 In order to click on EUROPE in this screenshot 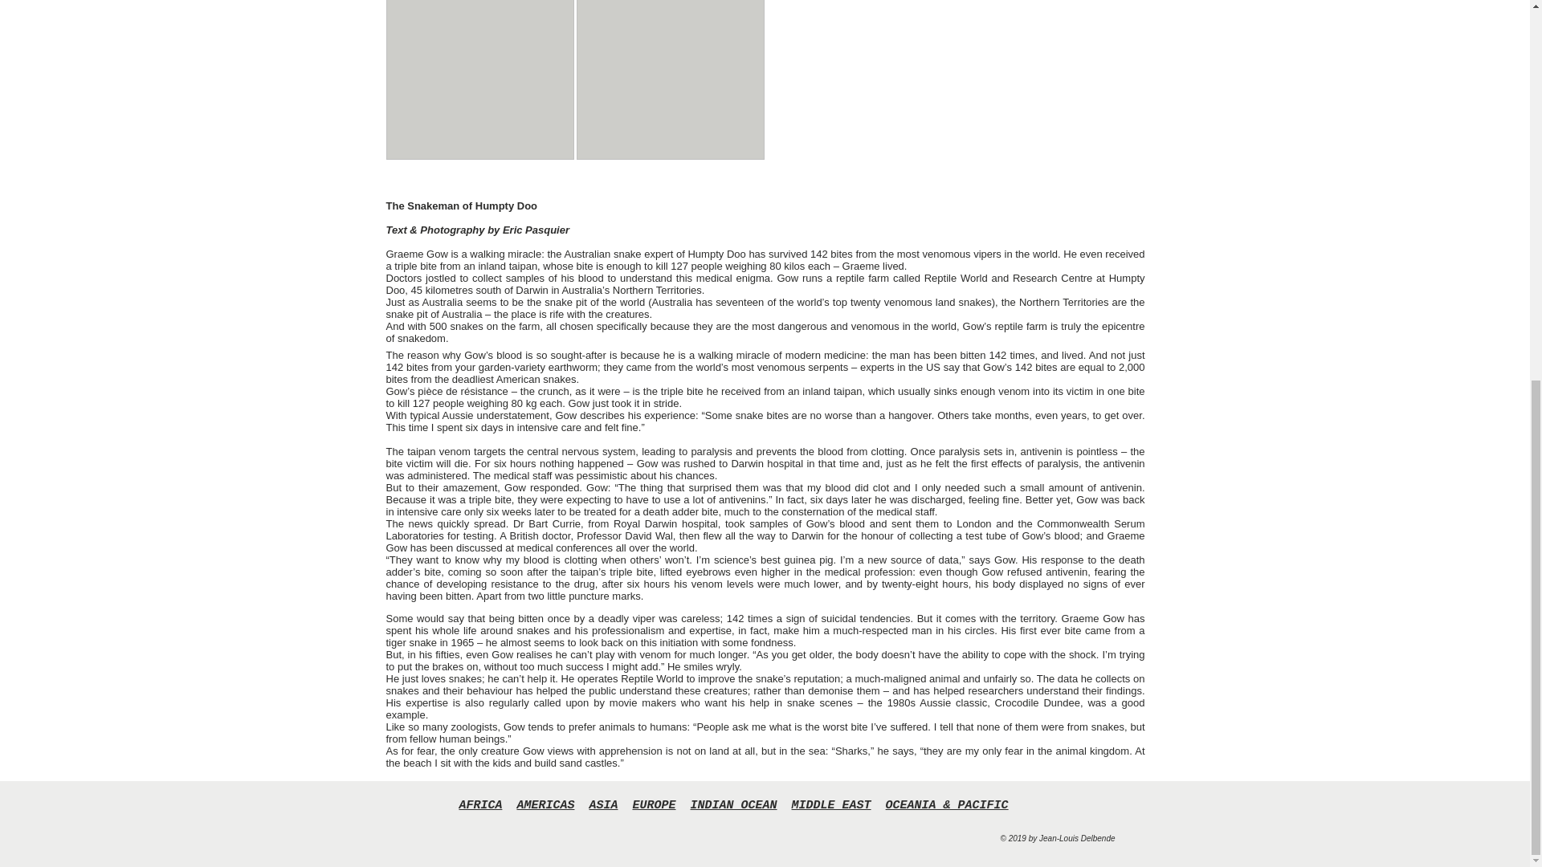, I will do `click(654, 804)`.